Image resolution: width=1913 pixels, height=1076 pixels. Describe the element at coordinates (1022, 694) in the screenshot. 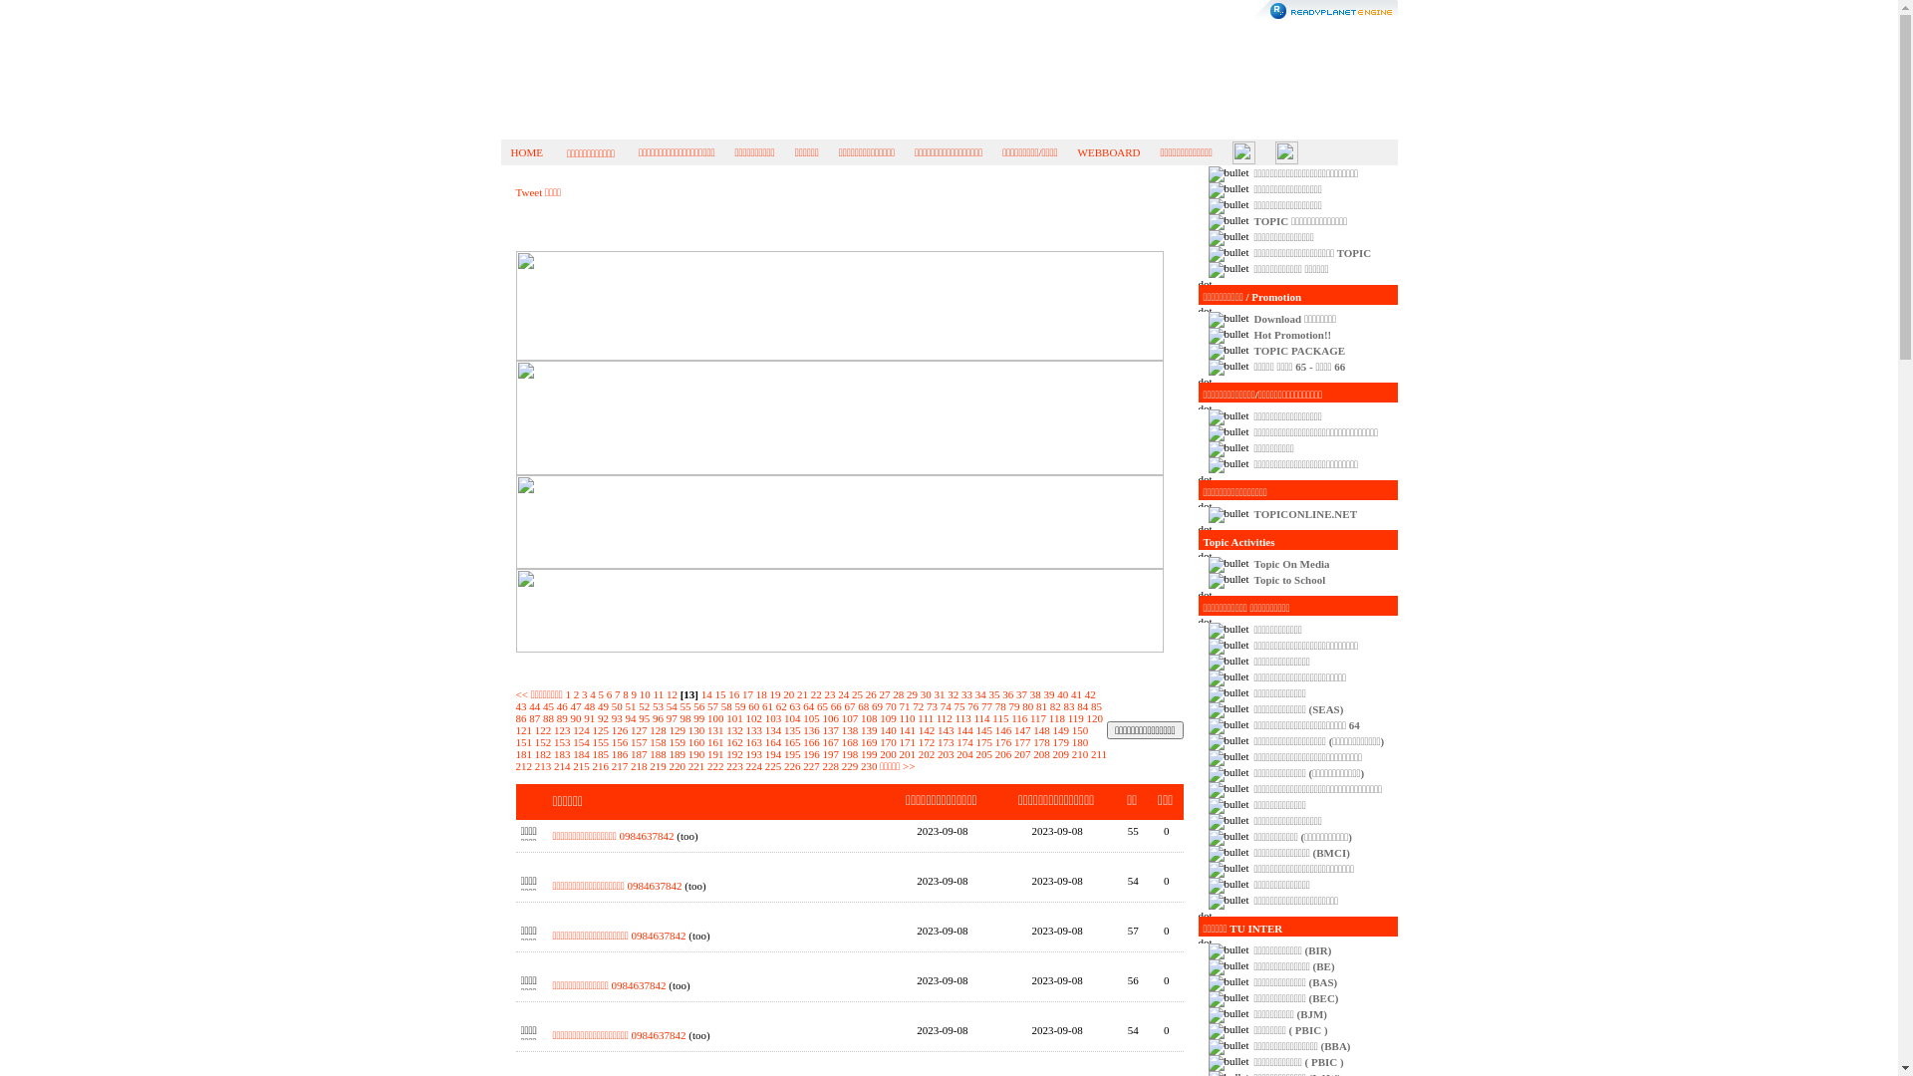

I see `37` at that location.